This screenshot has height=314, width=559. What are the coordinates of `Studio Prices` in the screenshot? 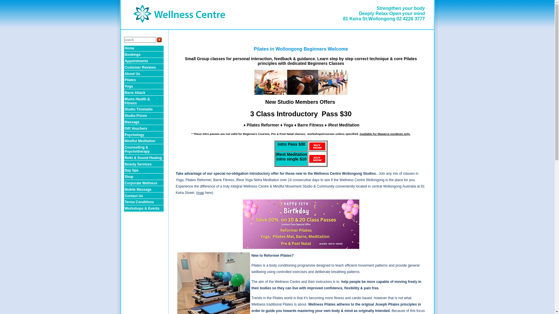 It's located at (144, 116).